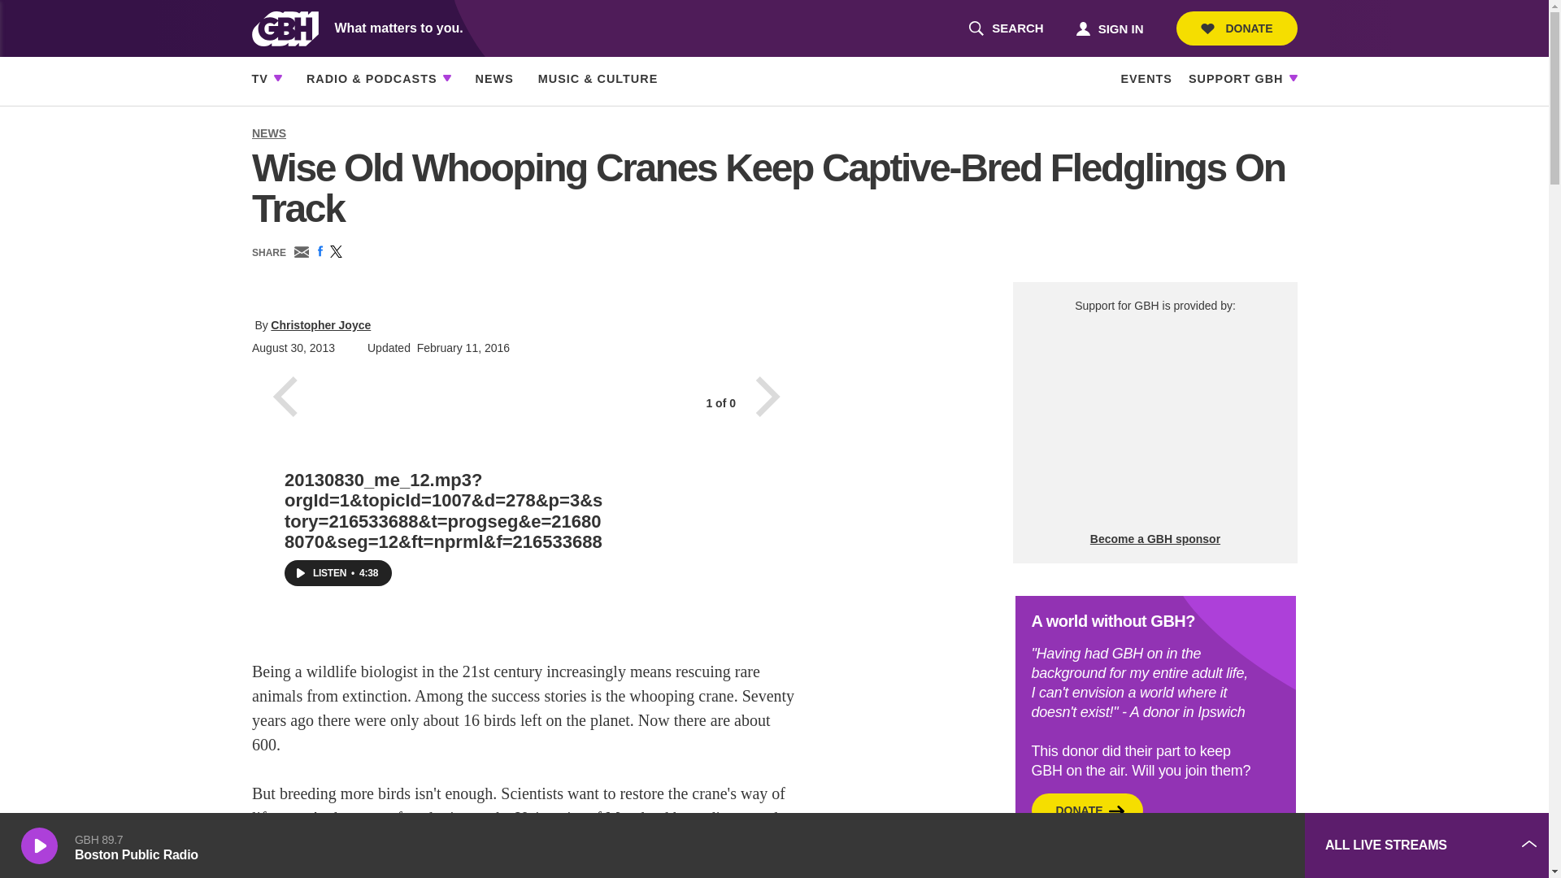  I want to click on DONATE, so click(1109, 28).